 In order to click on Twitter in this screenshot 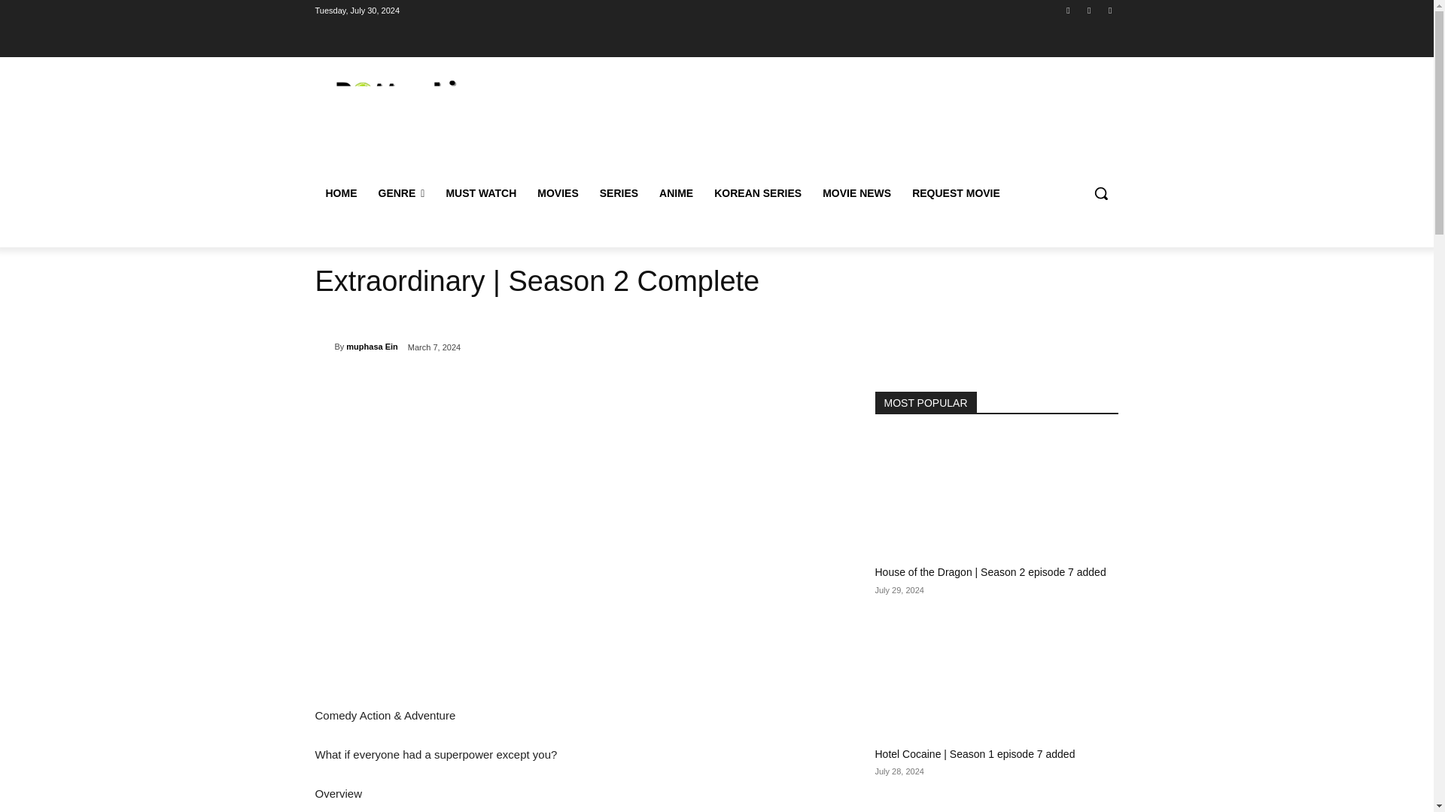, I will do `click(1090, 10)`.